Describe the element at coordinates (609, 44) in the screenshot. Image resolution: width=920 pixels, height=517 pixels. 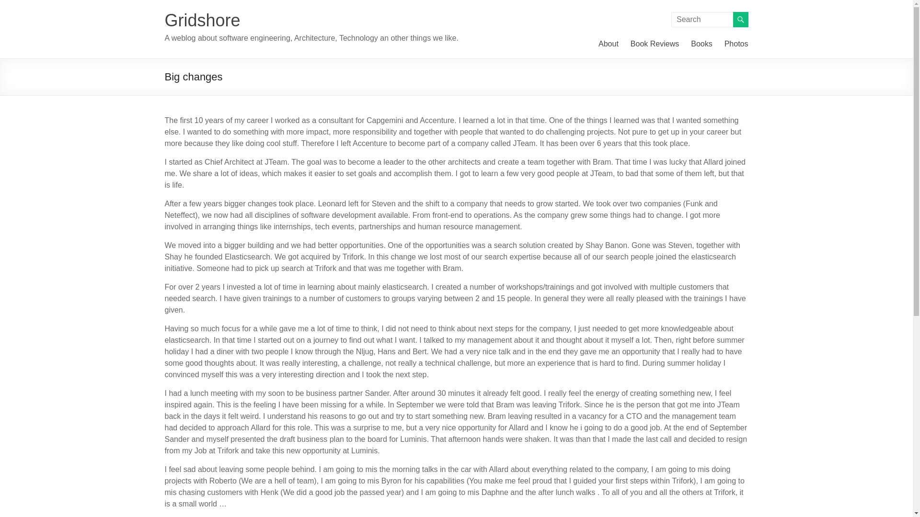
I see `About` at that location.